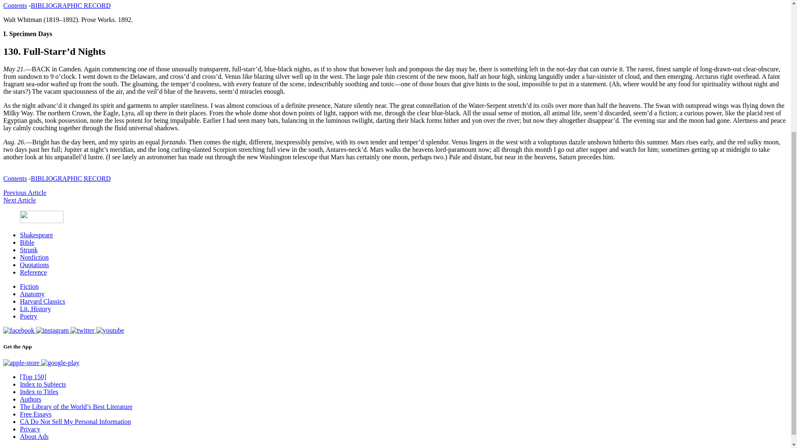  Describe the element at coordinates (29, 286) in the screenshot. I see `Fiction` at that location.